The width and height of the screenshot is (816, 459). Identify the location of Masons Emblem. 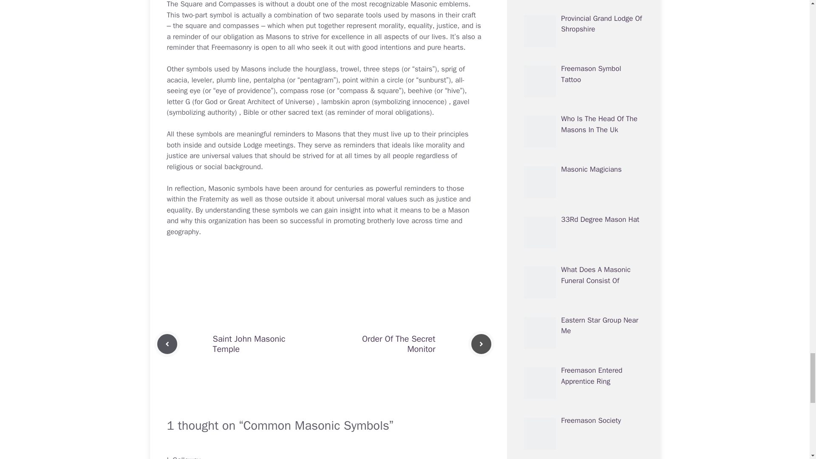
(439, 4).